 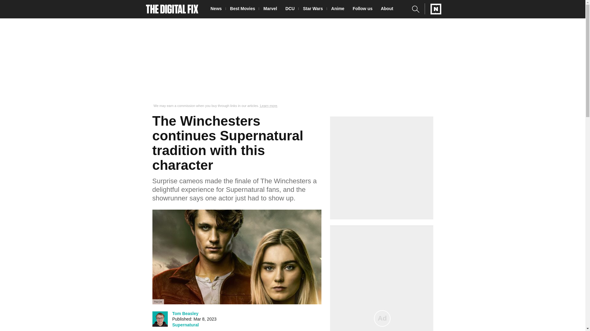 I want to click on Tom Beasley, so click(x=185, y=313).